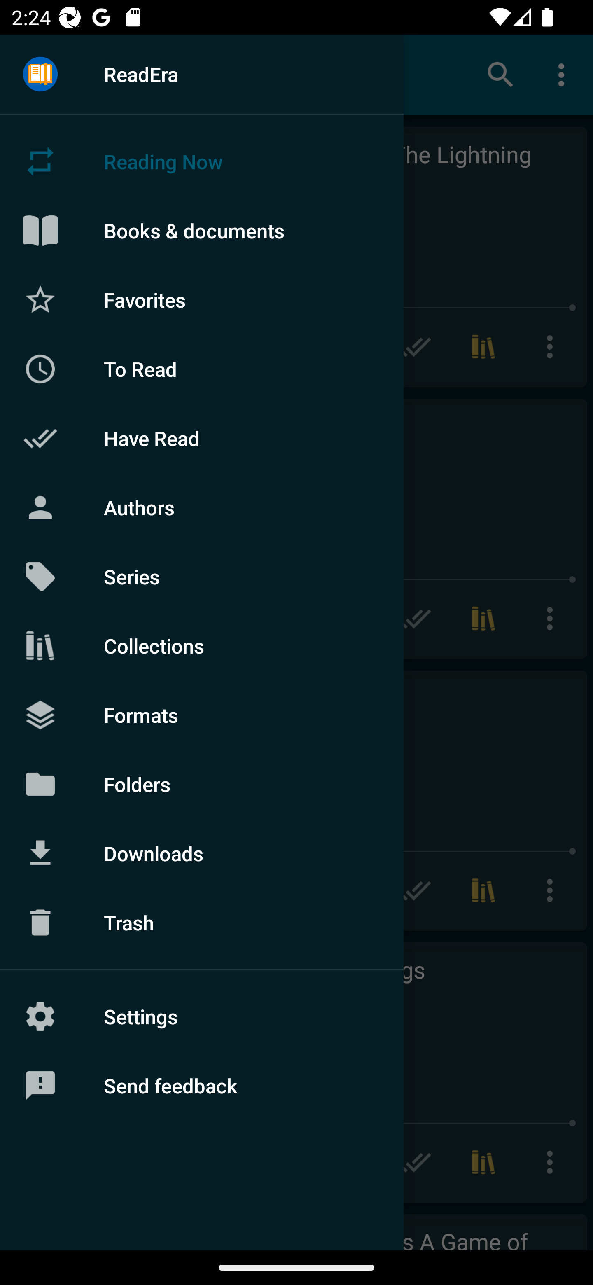 The height and width of the screenshot is (1285, 593). I want to click on Menu, so click(40, 75).